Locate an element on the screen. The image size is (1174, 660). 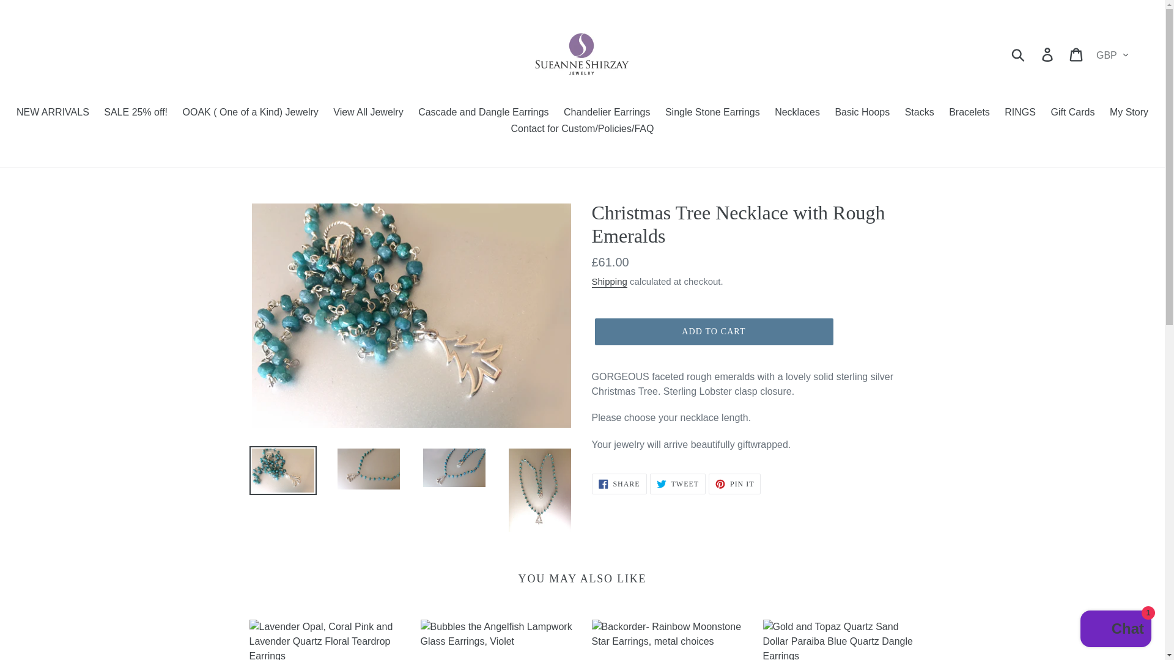
NEW ARRIVALS is located at coordinates (53, 112).